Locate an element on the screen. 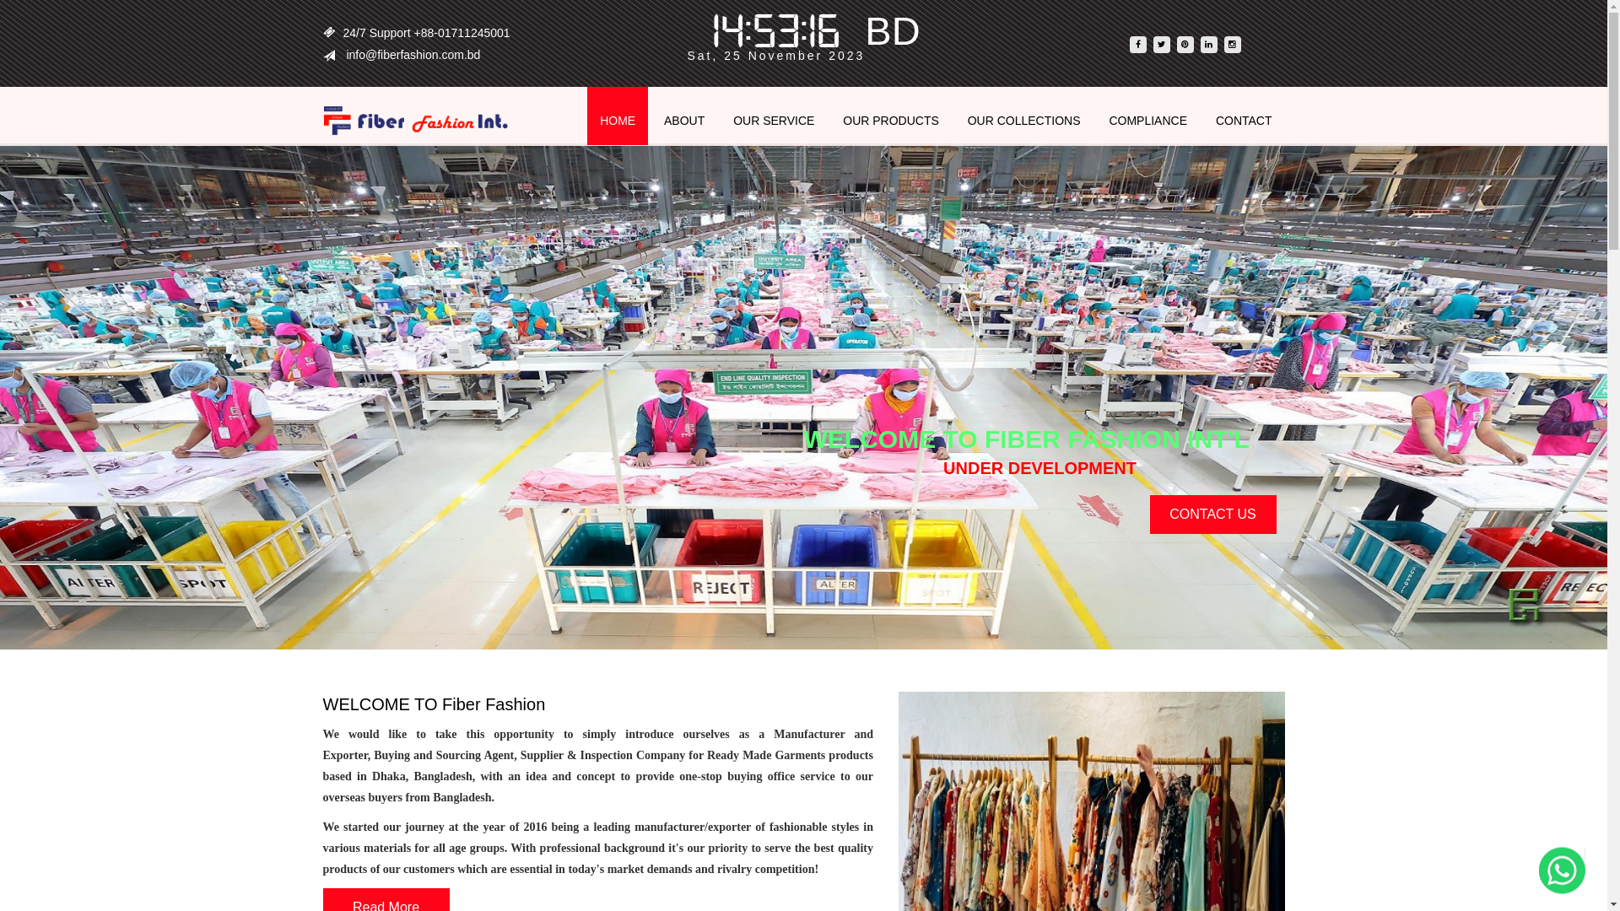 The height and width of the screenshot is (911, 1620). Twitter is located at coordinates (1162, 45).